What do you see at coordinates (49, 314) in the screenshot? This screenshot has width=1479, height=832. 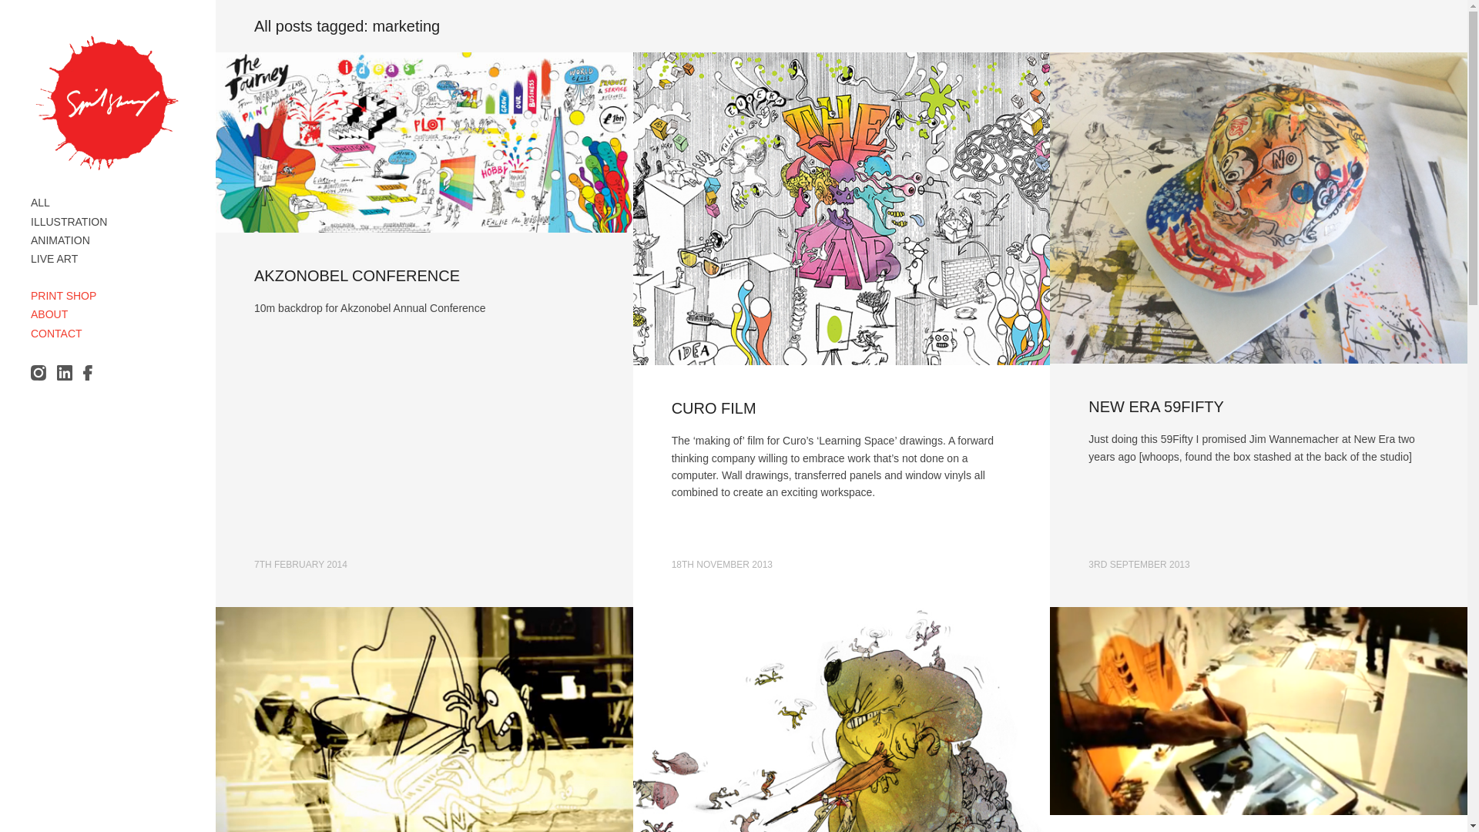 I see `ABOUT` at bounding box center [49, 314].